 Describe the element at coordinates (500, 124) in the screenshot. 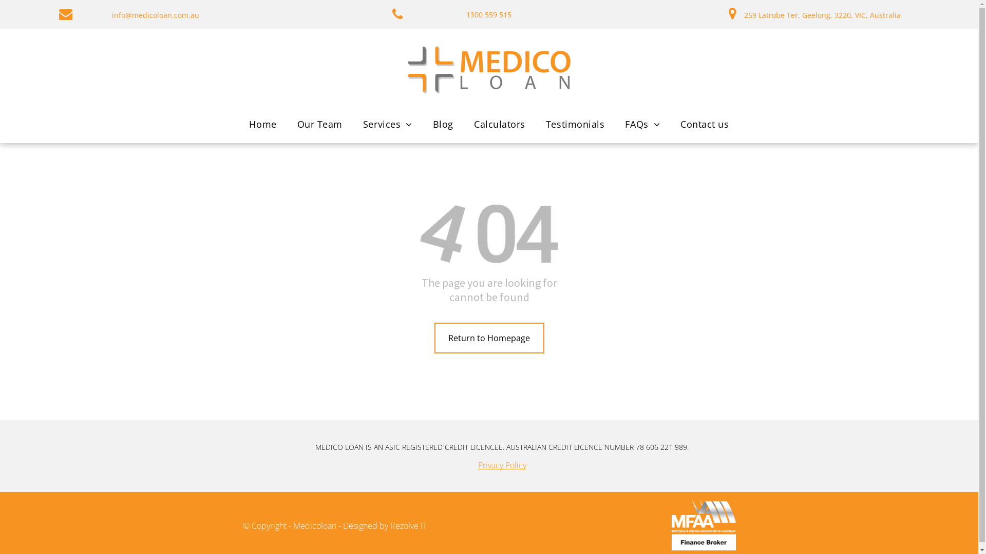

I see `Calculators` at that location.